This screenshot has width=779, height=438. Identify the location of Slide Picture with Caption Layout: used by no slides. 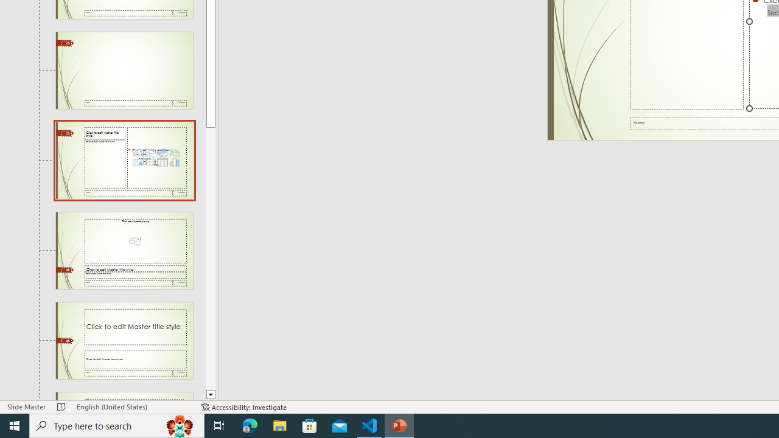
(124, 251).